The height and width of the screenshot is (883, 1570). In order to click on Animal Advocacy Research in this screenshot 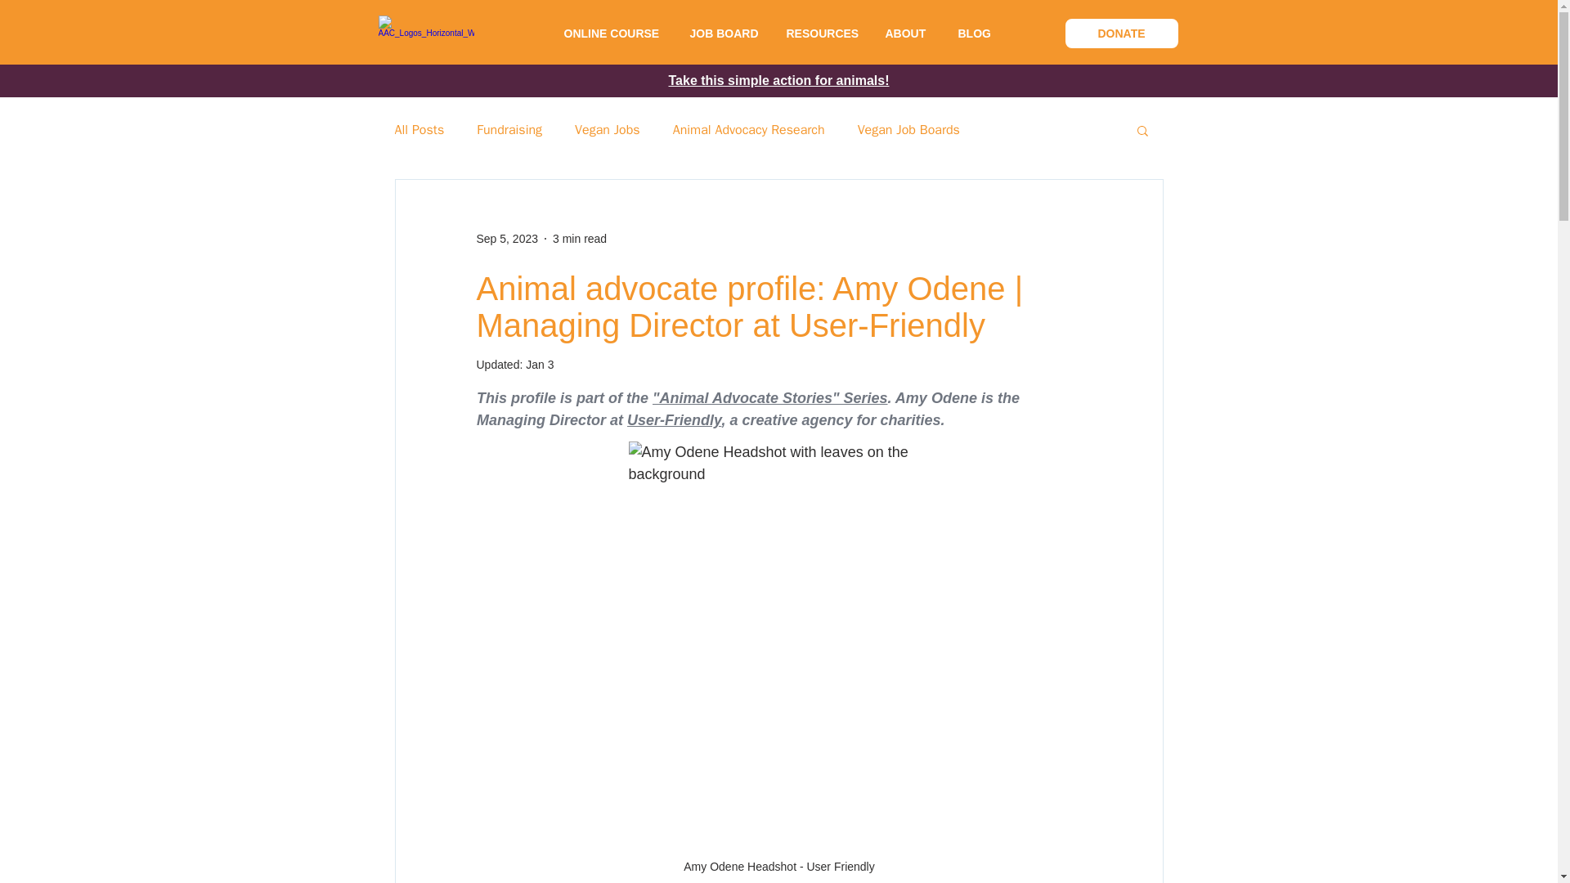, I will do `click(749, 129)`.